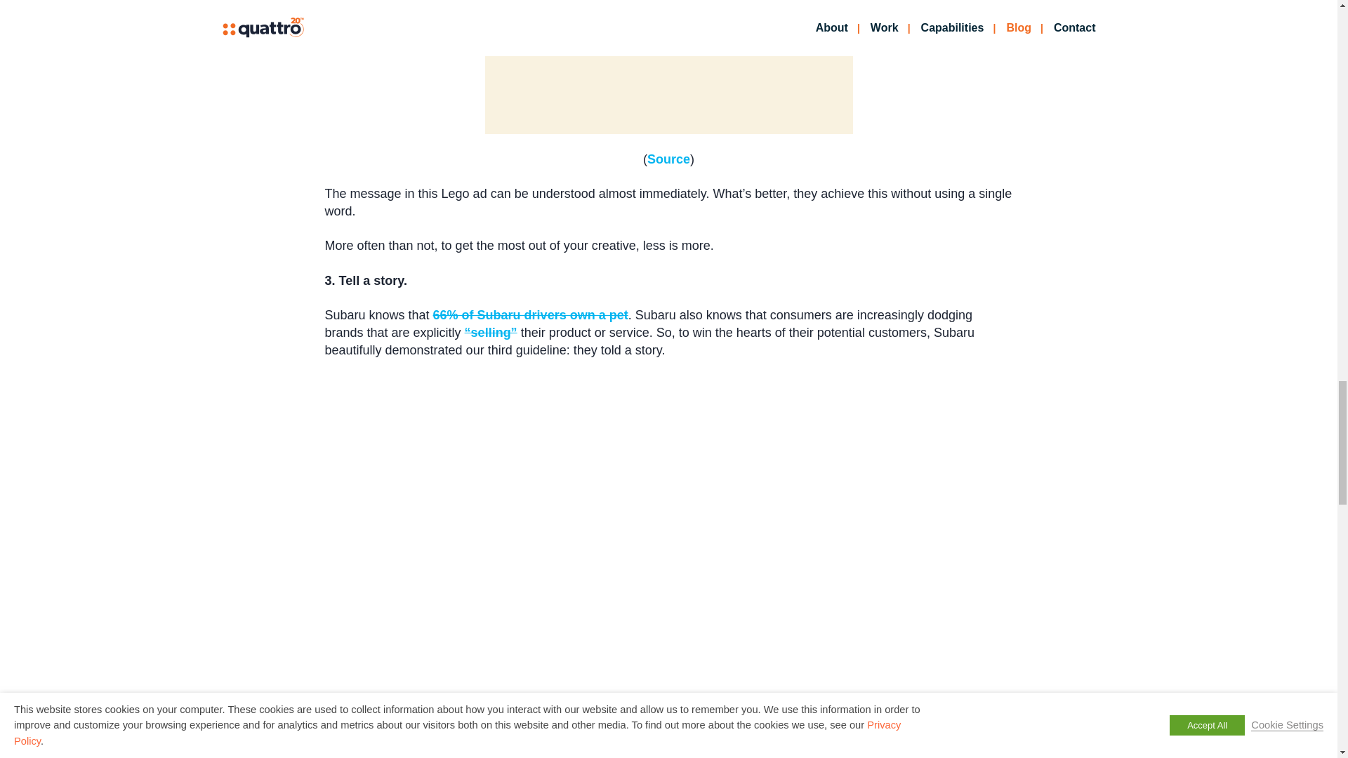 The image size is (1348, 758). I want to click on Lego ad, so click(668, 67).